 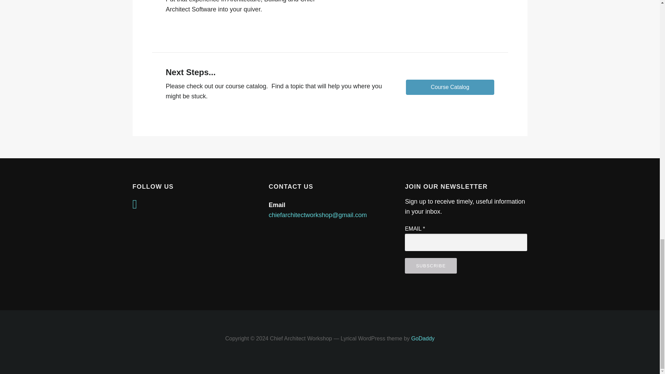 What do you see at coordinates (423, 338) in the screenshot?
I see `GoDaddy` at bounding box center [423, 338].